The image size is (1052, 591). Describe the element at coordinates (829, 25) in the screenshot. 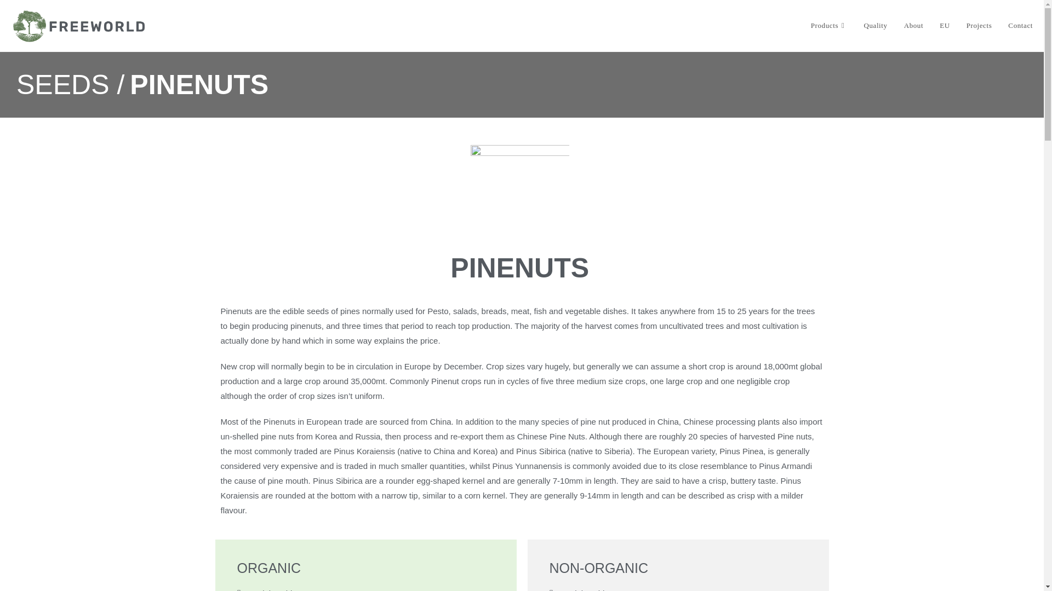

I see `Products` at that location.